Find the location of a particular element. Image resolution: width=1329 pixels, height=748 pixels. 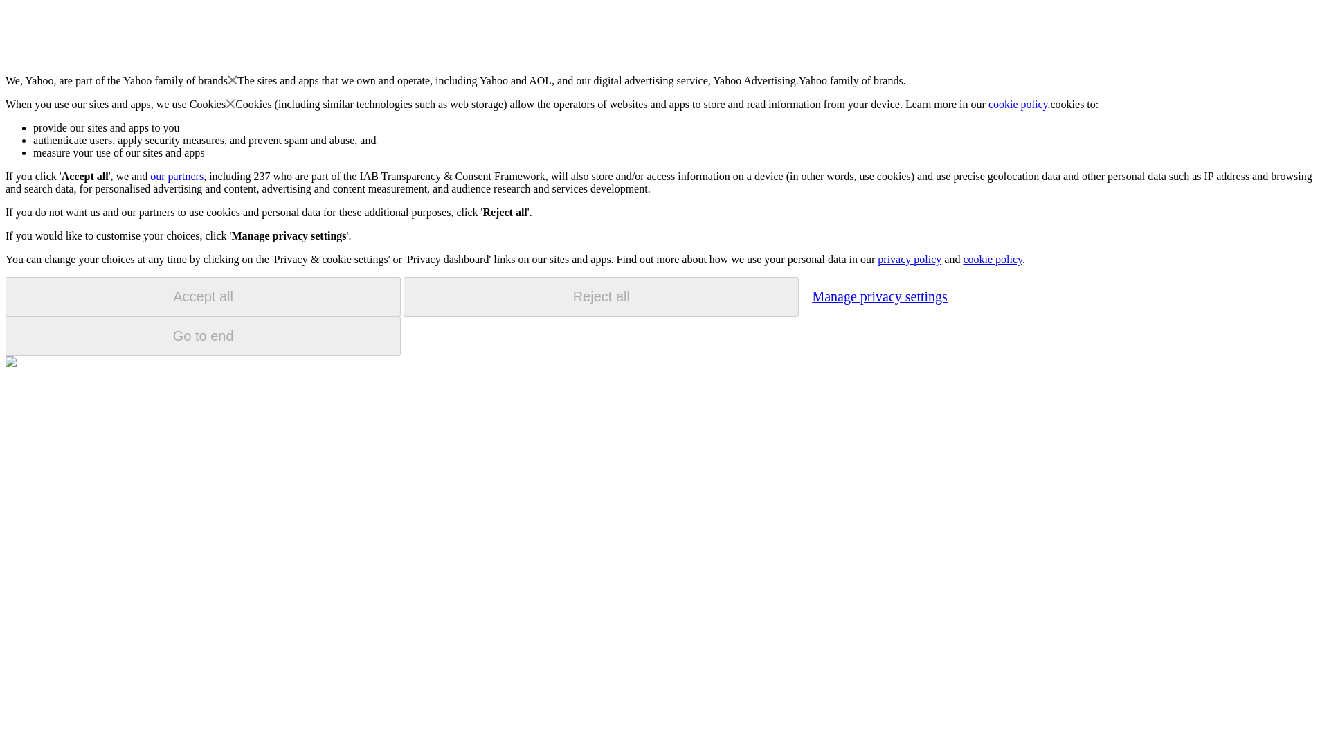

Manage privacy settings is located at coordinates (879, 296).